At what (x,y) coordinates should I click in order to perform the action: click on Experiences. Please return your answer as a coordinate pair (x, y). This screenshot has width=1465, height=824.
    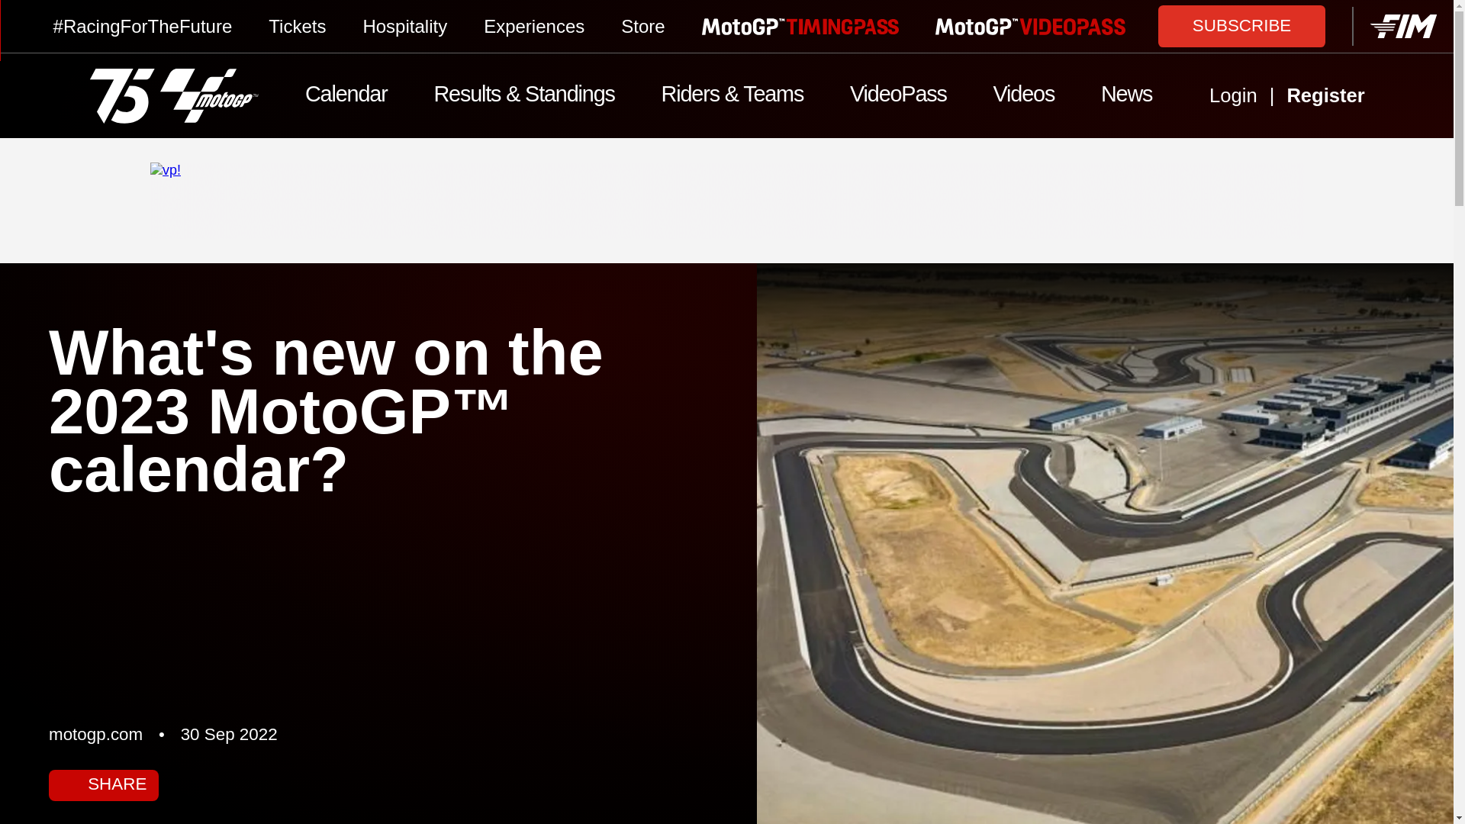
    Looking at the image, I should click on (534, 26).